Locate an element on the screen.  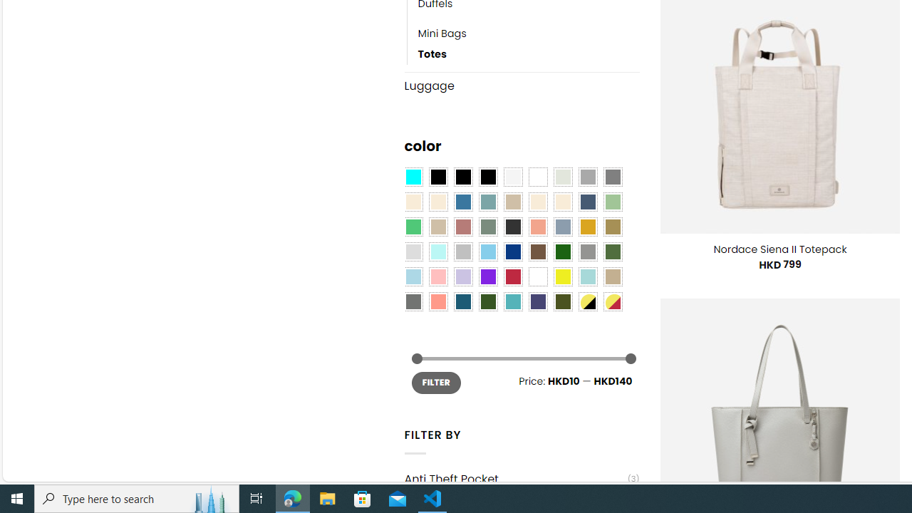
FILTER is located at coordinates (436, 382).